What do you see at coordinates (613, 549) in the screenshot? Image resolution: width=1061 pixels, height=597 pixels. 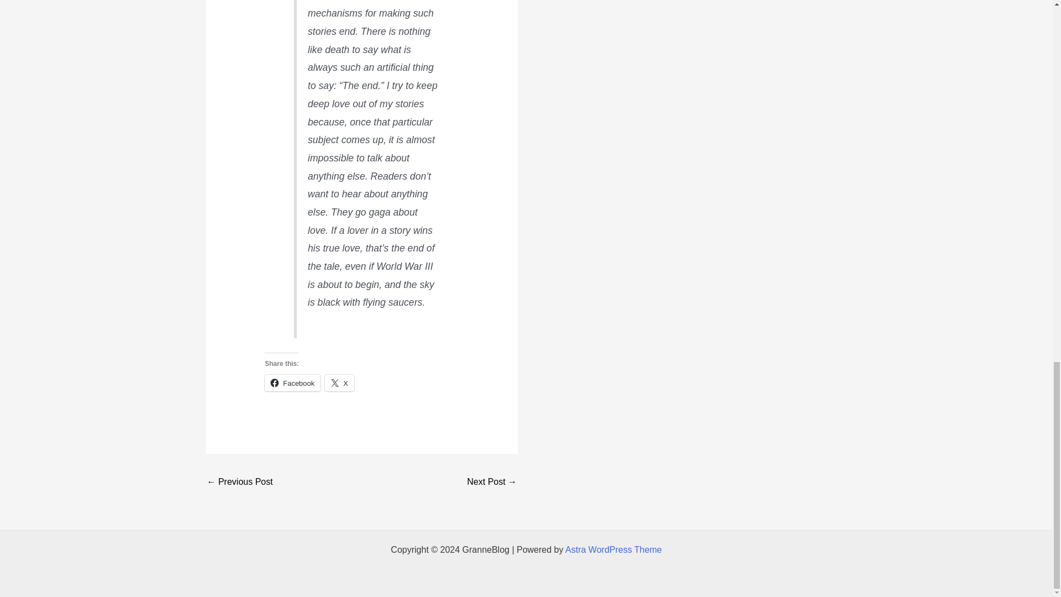 I see `Astra WordPress Theme` at bounding box center [613, 549].